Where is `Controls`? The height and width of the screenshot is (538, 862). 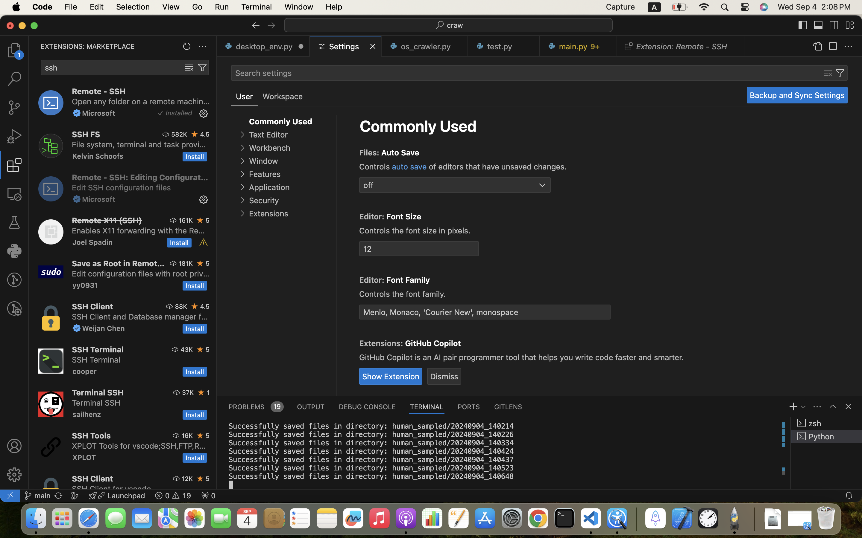 Controls is located at coordinates (376, 166).